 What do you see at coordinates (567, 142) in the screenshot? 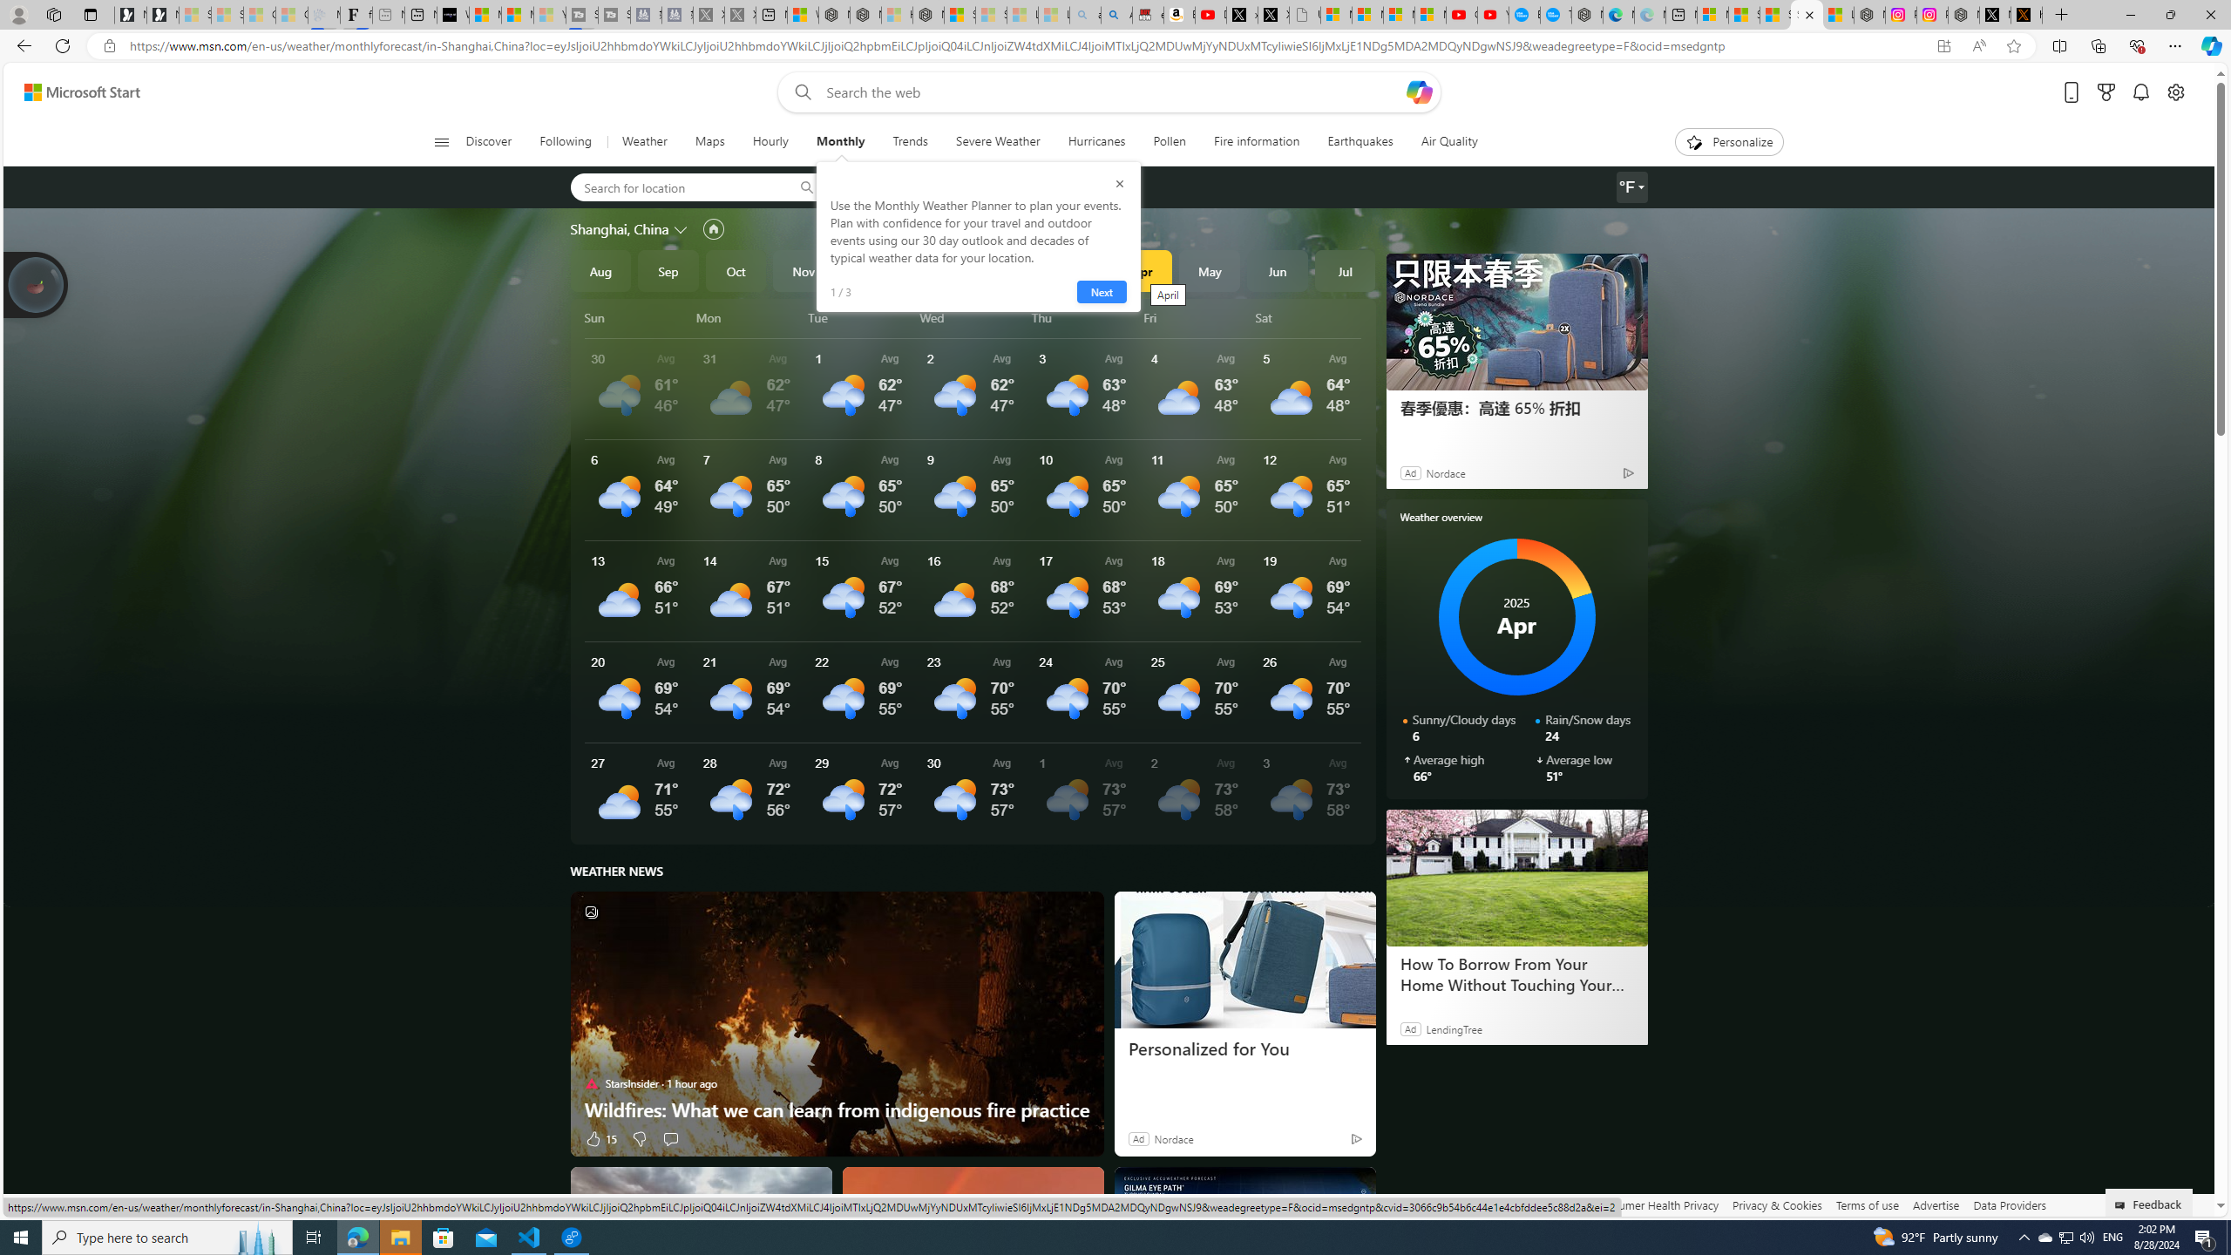
I see `Following` at bounding box center [567, 142].